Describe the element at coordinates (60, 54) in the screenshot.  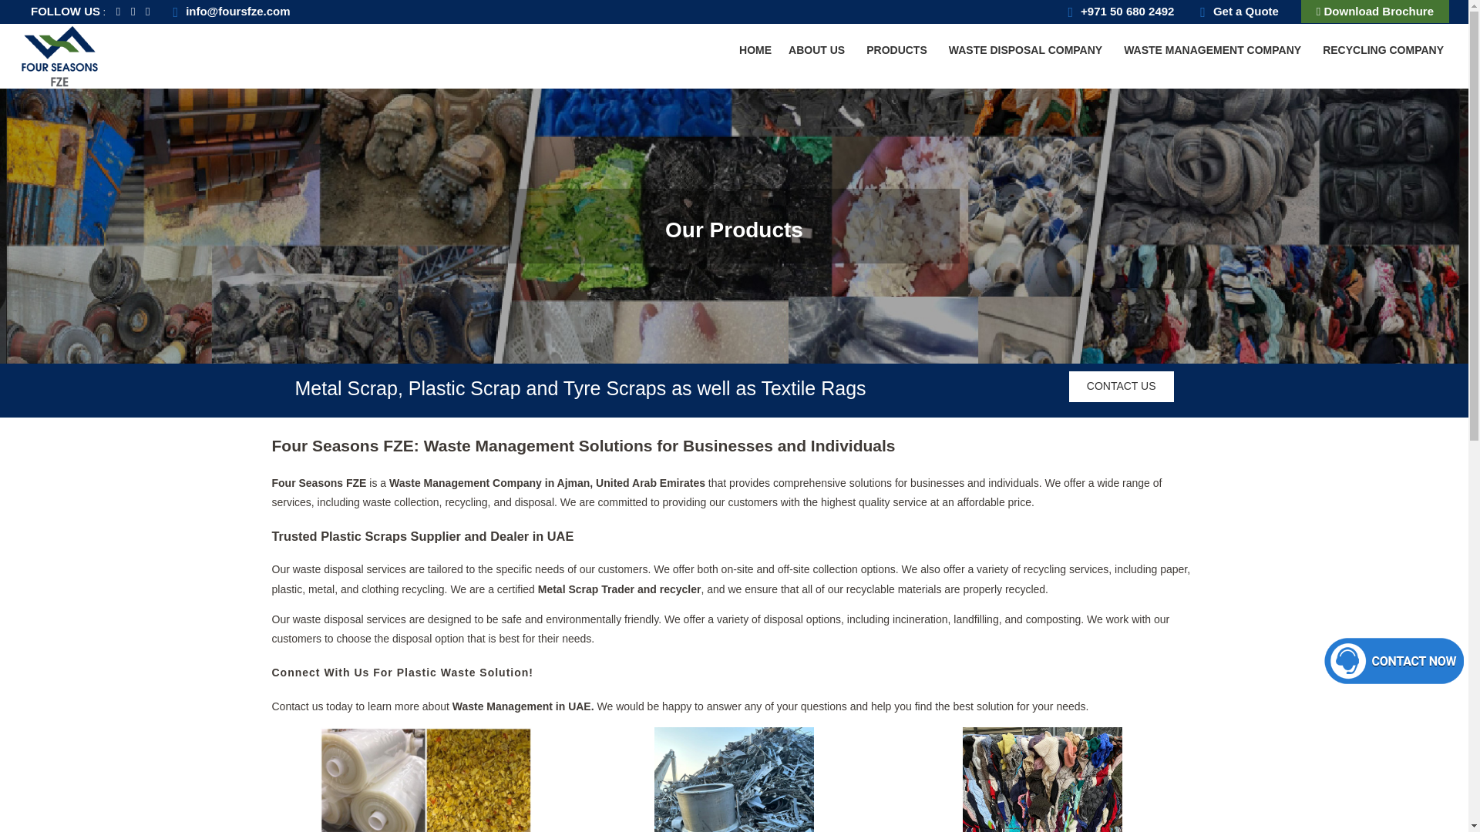
I see `ABOUT US` at that location.